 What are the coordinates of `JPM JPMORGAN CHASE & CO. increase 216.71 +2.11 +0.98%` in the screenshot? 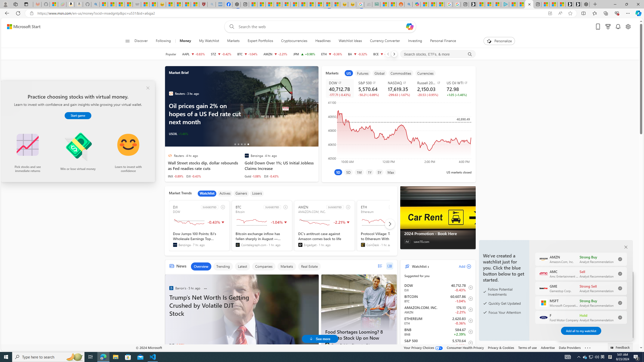 It's located at (304, 54).